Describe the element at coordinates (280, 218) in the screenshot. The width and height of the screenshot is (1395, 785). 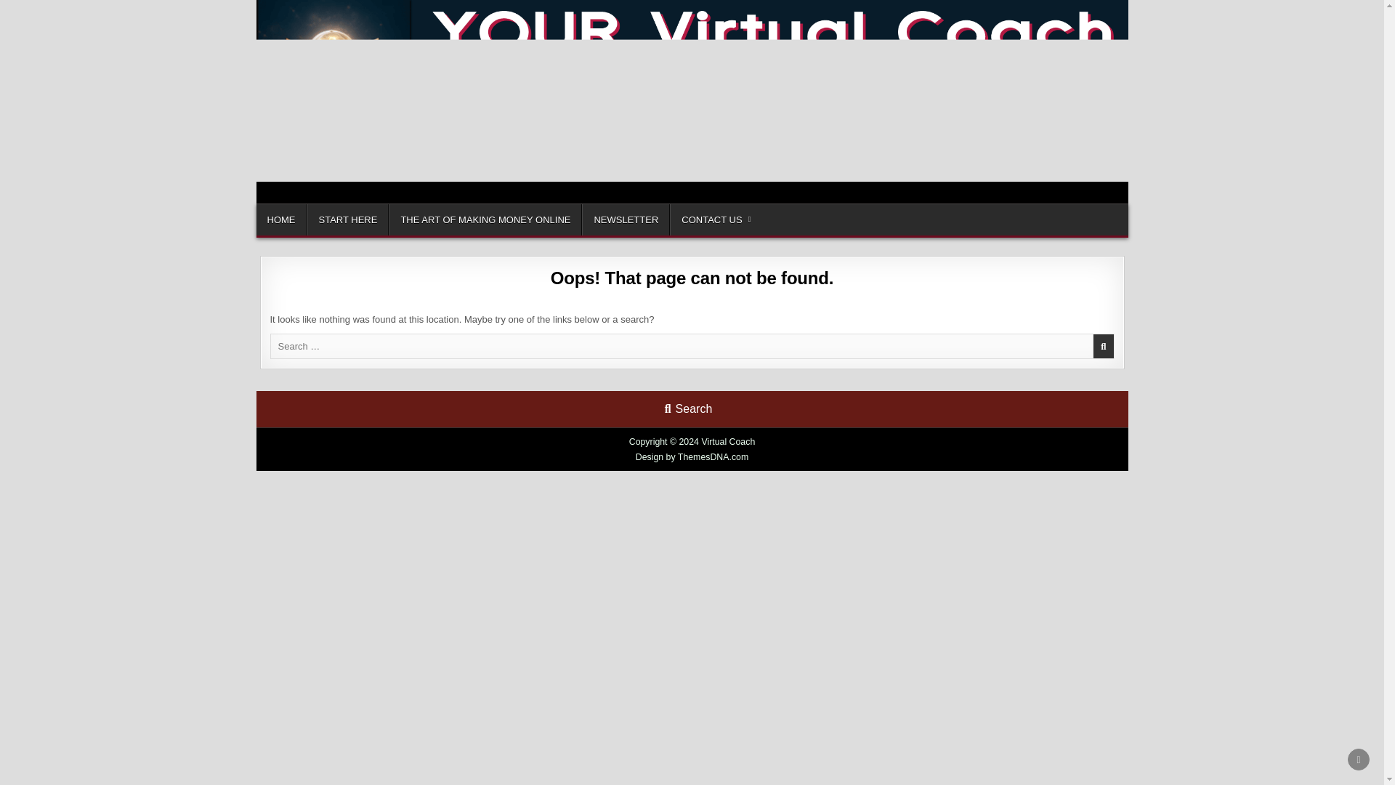
I see `HOME` at that location.